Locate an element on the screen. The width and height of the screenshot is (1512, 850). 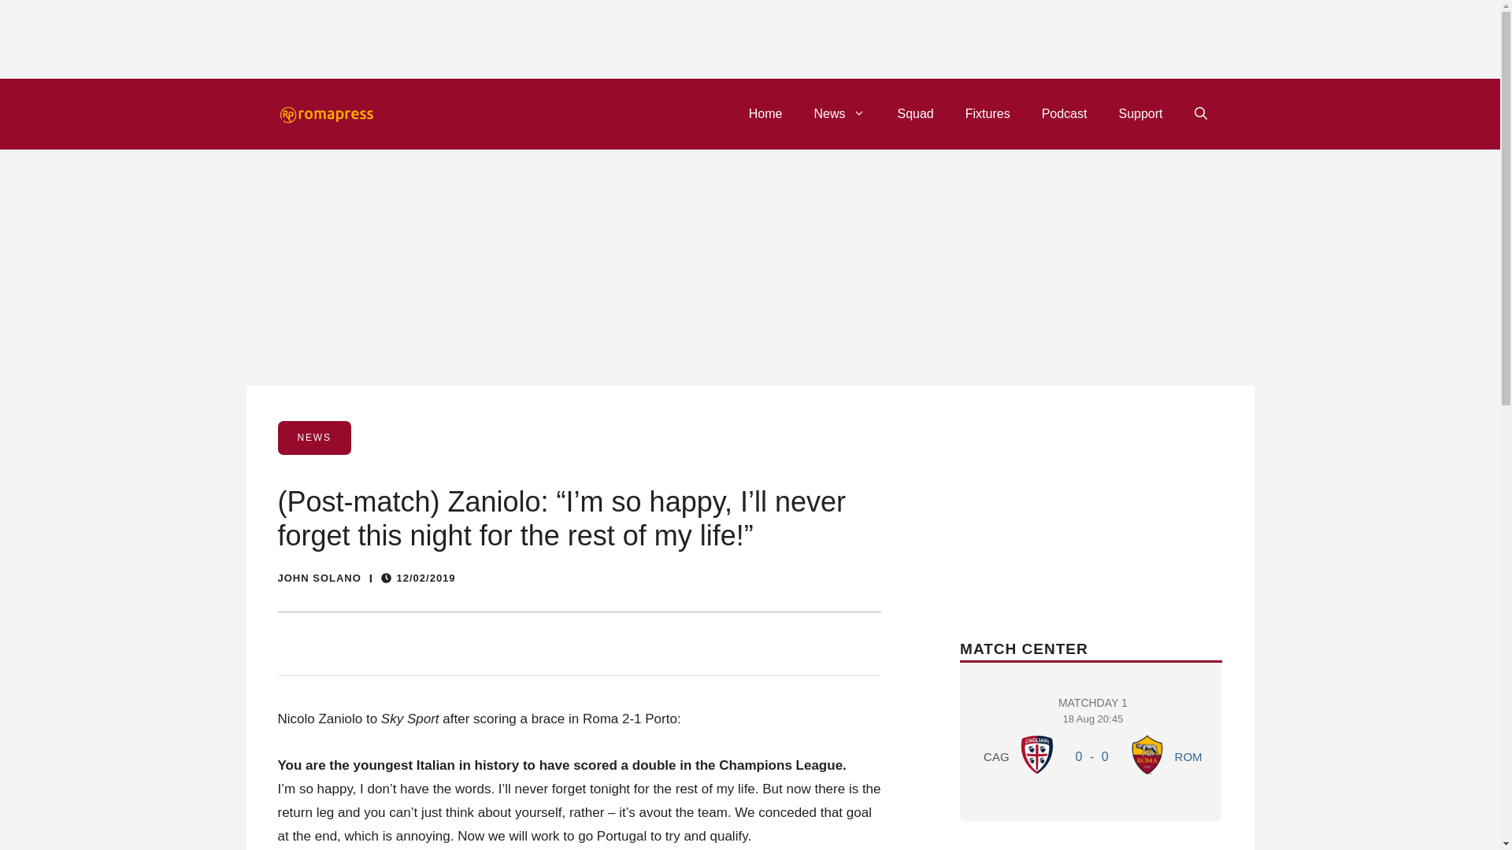
Support is located at coordinates (839, 113).